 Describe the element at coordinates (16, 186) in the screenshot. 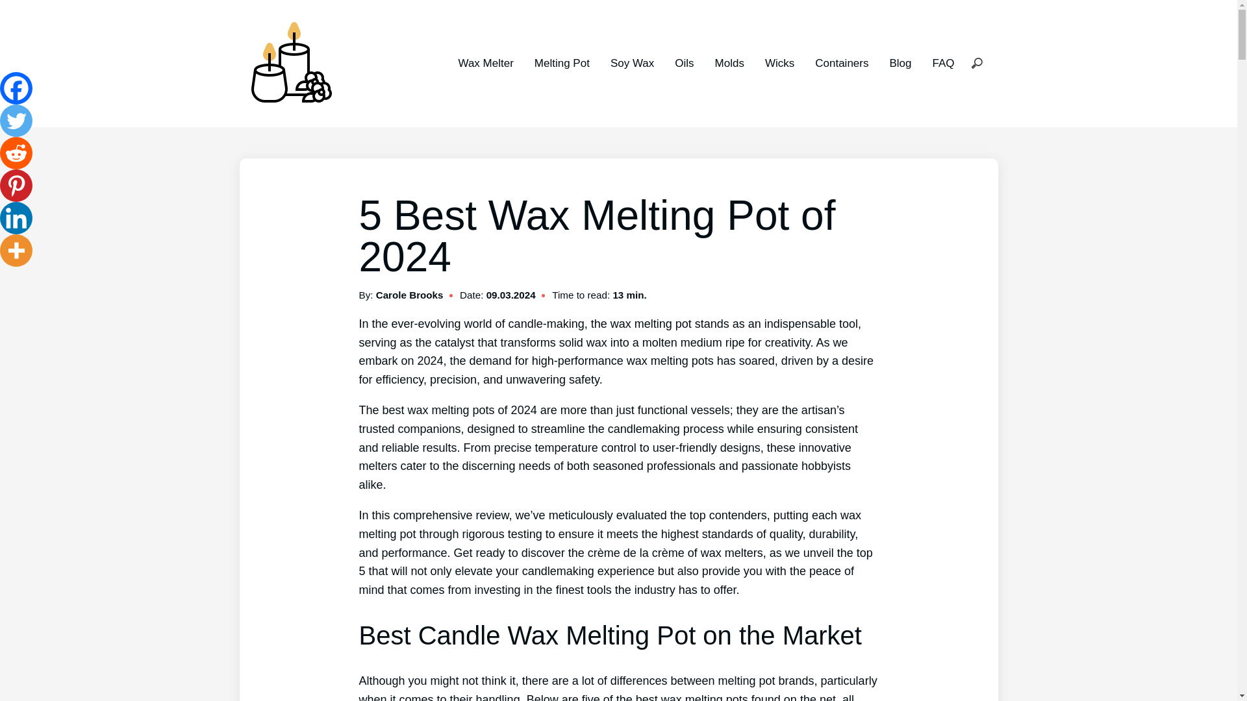

I see `Pinterest` at that location.